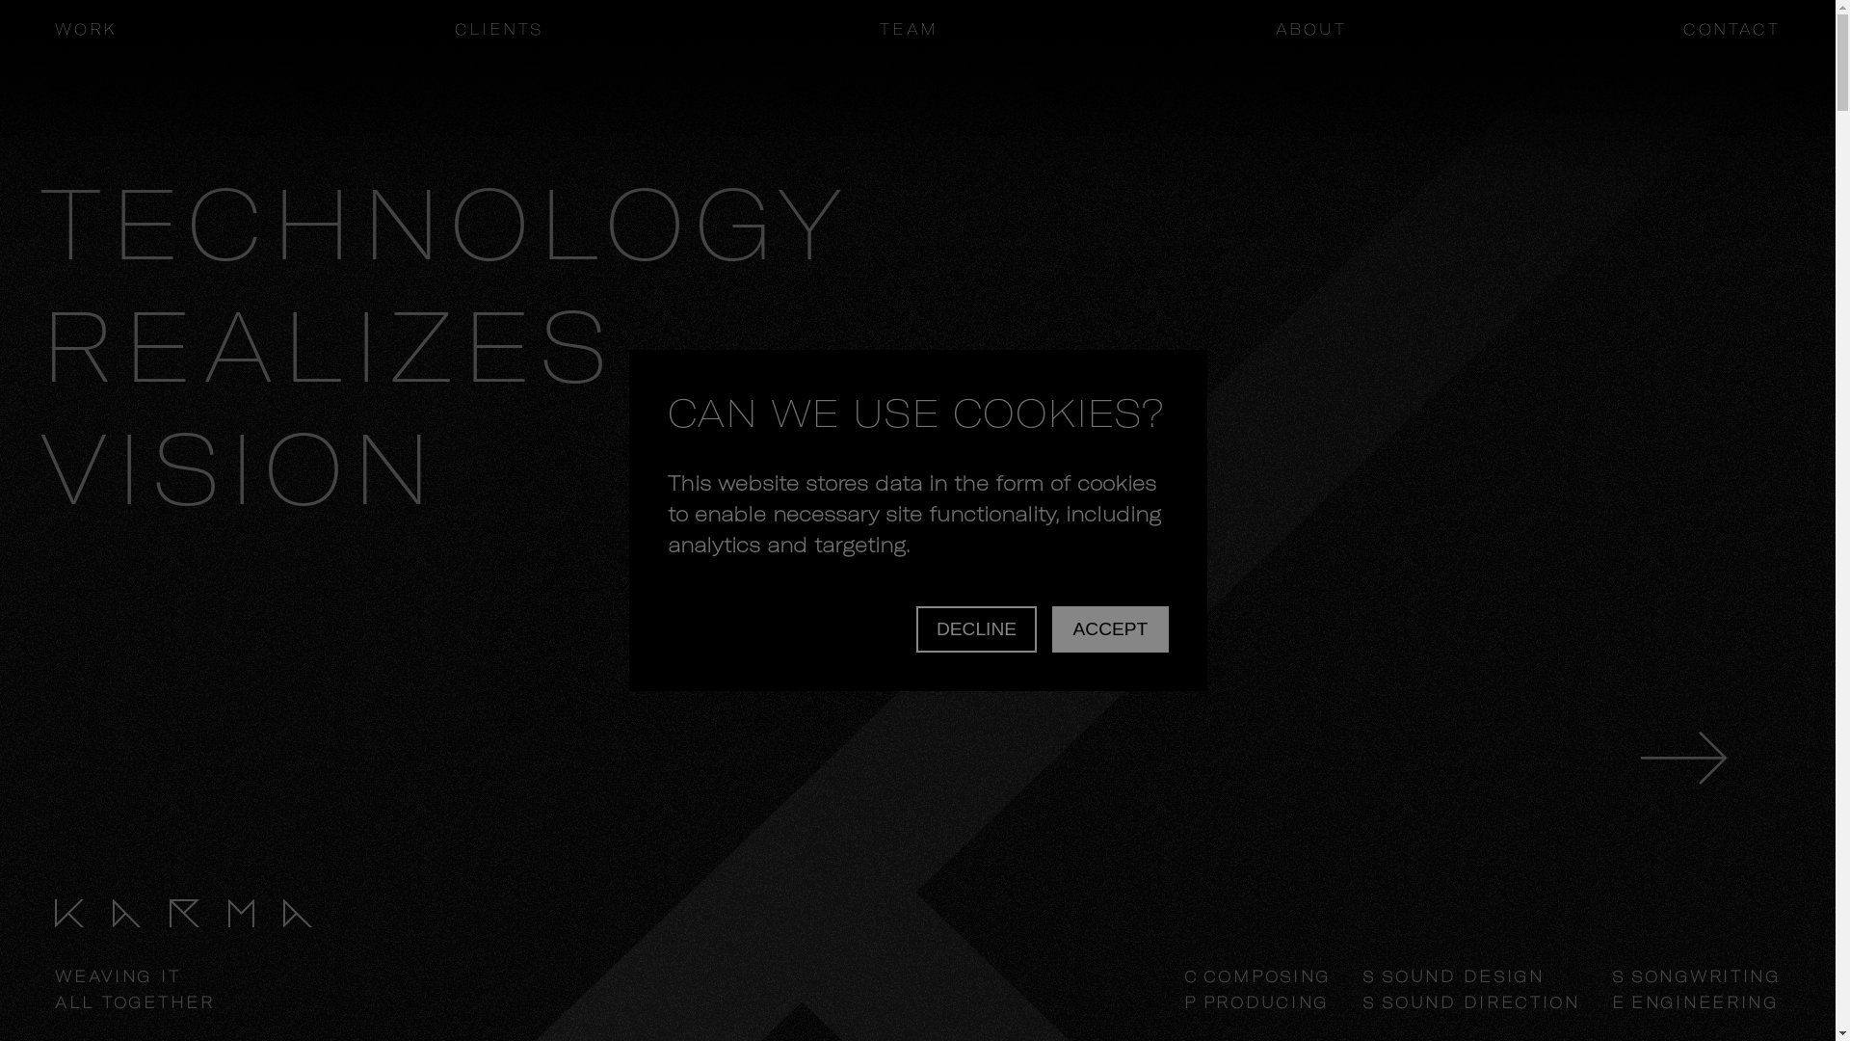 This screenshot has width=1850, height=1041. What do you see at coordinates (1110, 629) in the screenshot?
I see `ACCEPT` at bounding box center [1110, 629].